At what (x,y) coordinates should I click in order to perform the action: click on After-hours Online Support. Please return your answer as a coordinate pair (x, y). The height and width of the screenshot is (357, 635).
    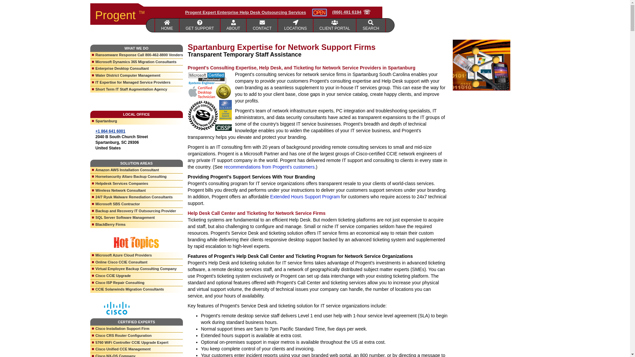
    Looking at the image, I should click on (305, 196).